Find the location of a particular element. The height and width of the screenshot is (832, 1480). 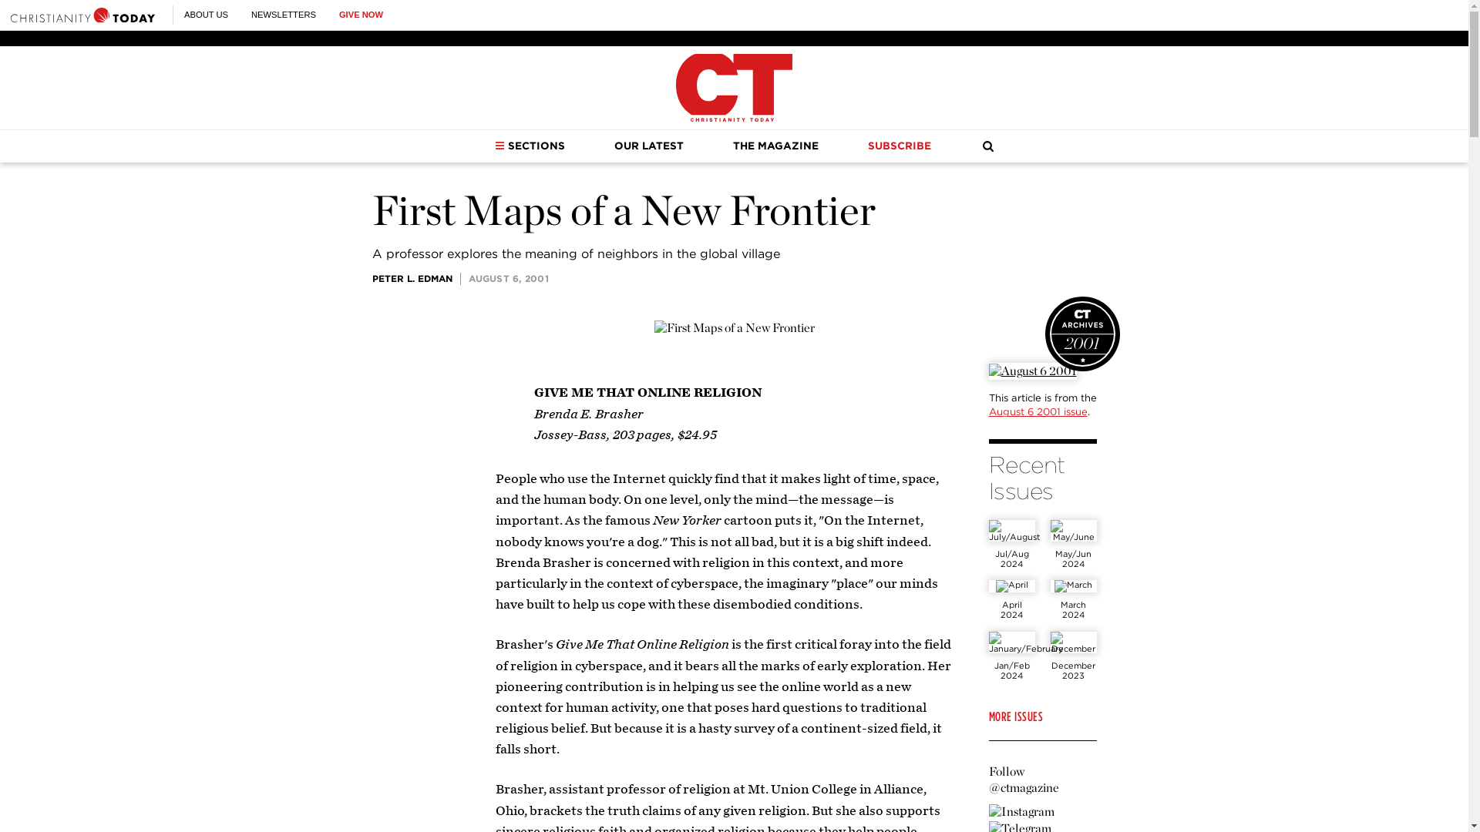

SECTIONS is located at coordinates (530, 146).